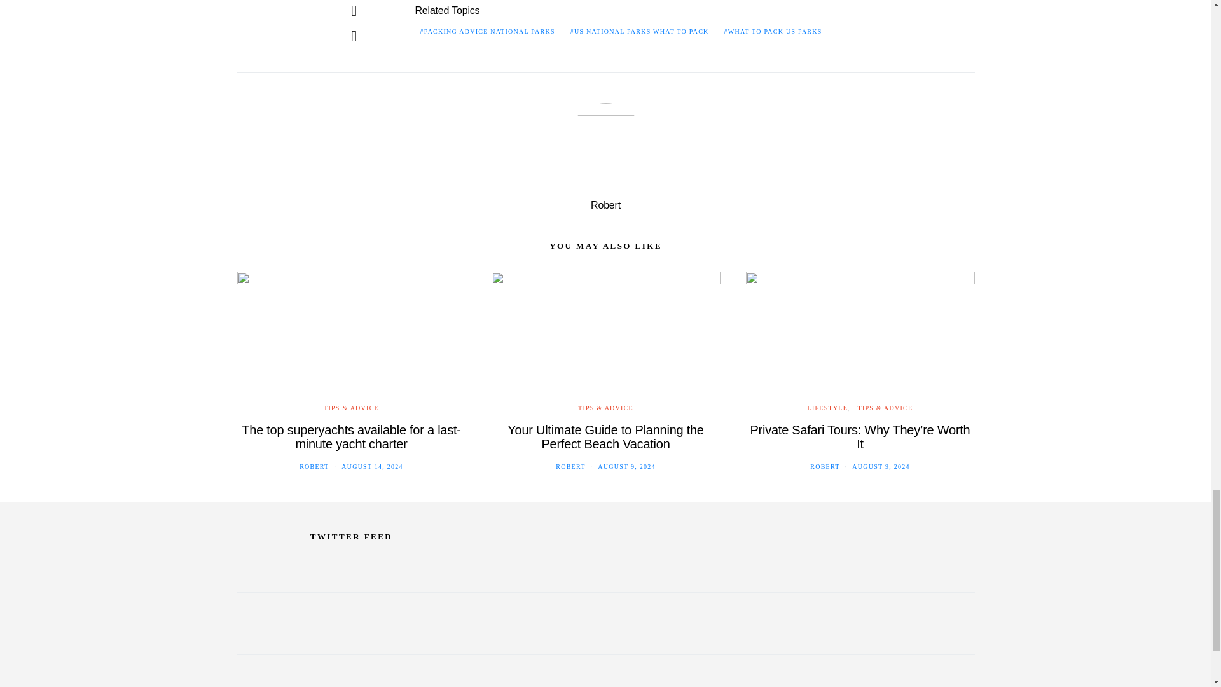 Image resolution: width=1221 pixels, height=687 pixels. Describe the element at coordinates (825, 466) in the screenshot. I see `View all posts by Robert` at that location.